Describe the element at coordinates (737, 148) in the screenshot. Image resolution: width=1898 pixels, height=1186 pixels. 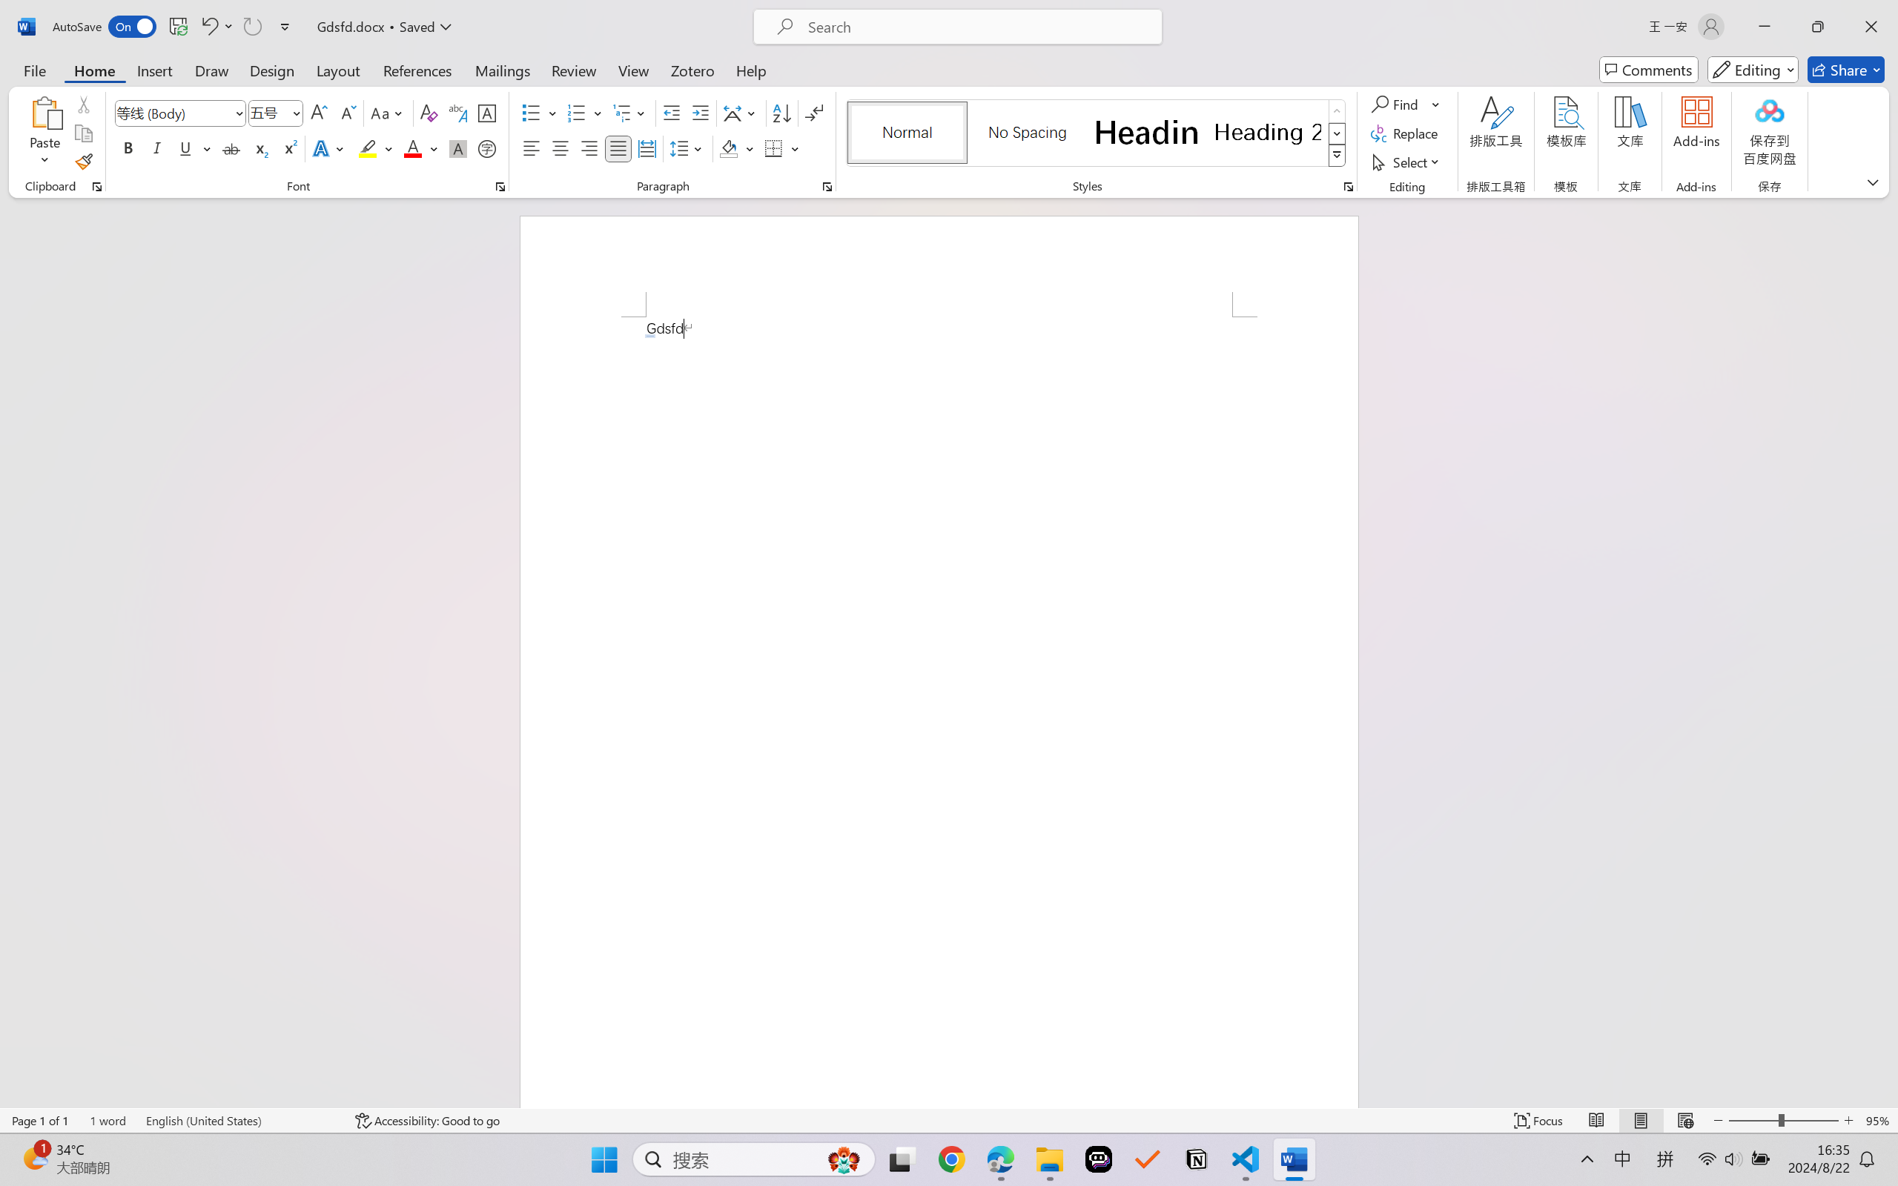
I see `Shading` at that location.